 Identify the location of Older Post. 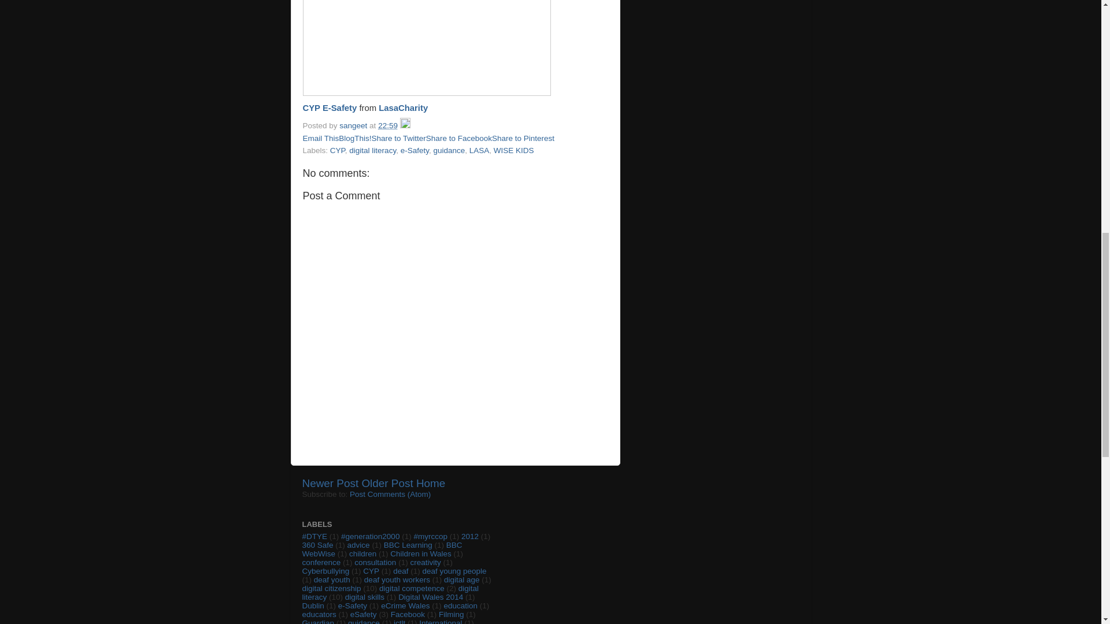
(387, 483).